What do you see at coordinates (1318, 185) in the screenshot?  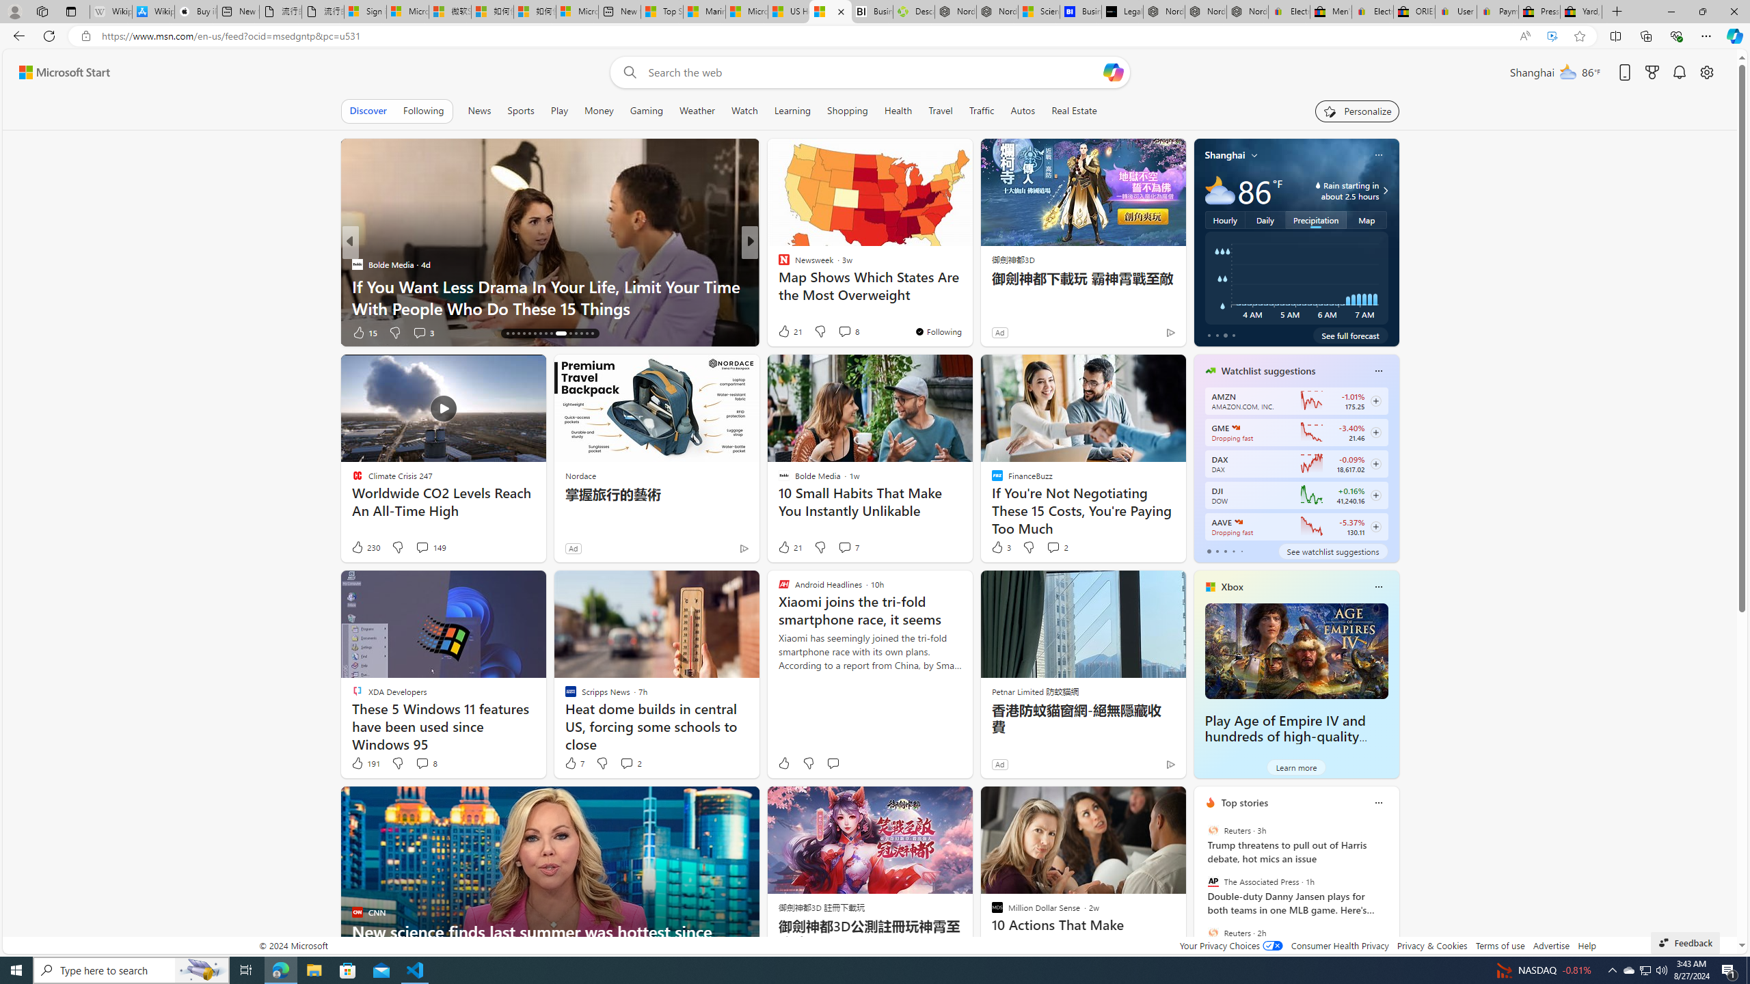 I see `water-drop-icon` at bounding box center [1318, 185].